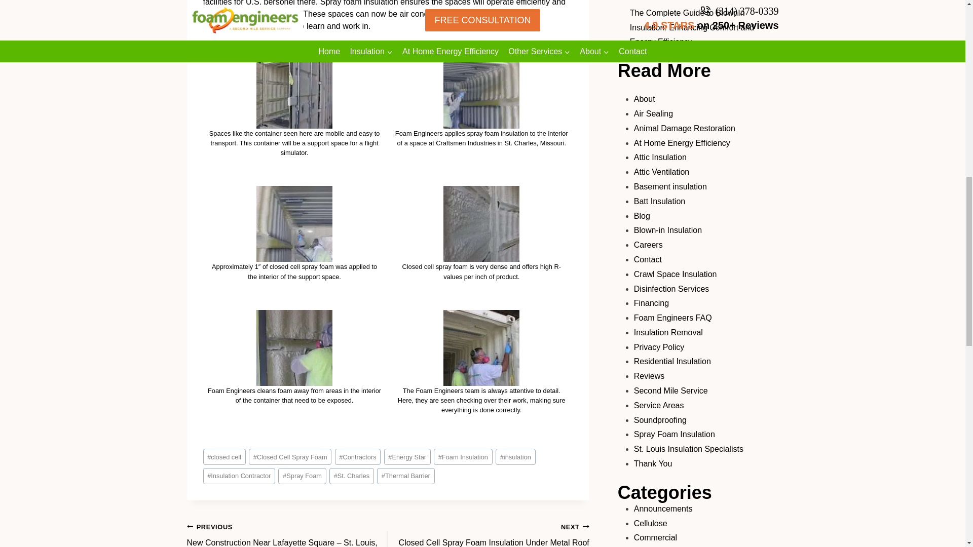 The image size is (973, 547). Describe the element at coordinates (352, 476) in the screenshot. I see `St. Charles` at that location.